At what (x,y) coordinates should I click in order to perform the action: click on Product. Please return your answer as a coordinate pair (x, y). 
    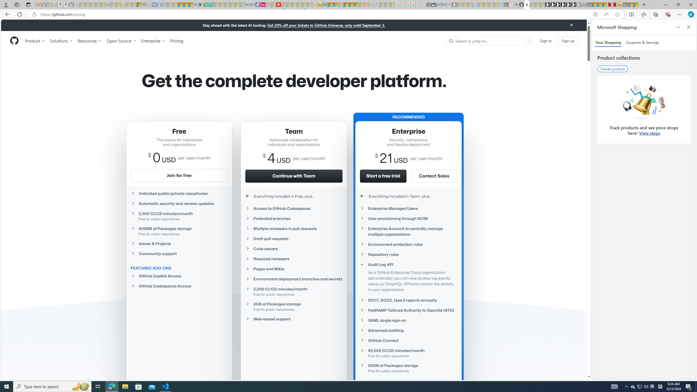
    Looking at the image, I should click on (35, 41).